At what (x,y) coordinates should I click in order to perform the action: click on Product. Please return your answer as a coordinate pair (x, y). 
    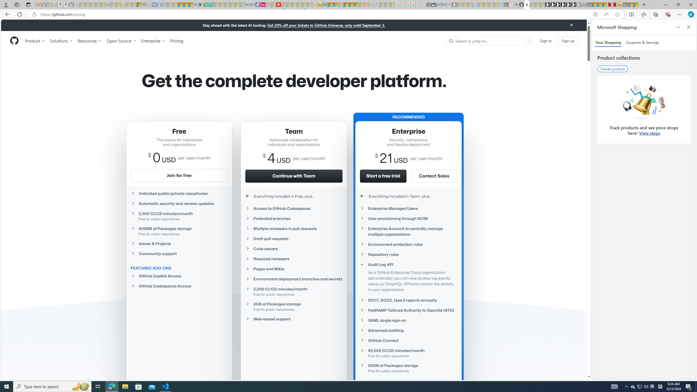
    Looking at the image, I should click on (35, 41).